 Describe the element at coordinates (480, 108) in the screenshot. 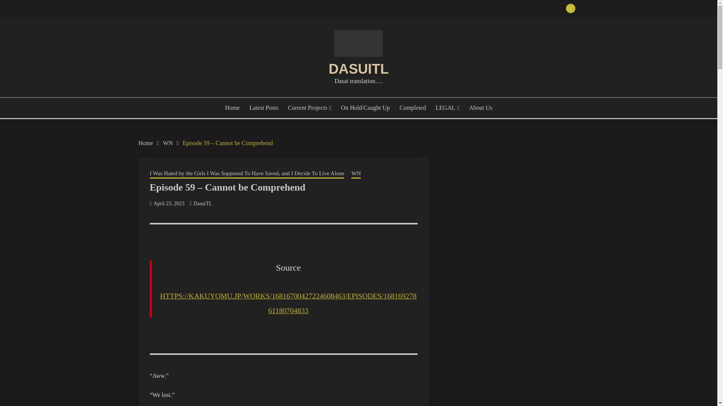

I see `About Us` at that location.